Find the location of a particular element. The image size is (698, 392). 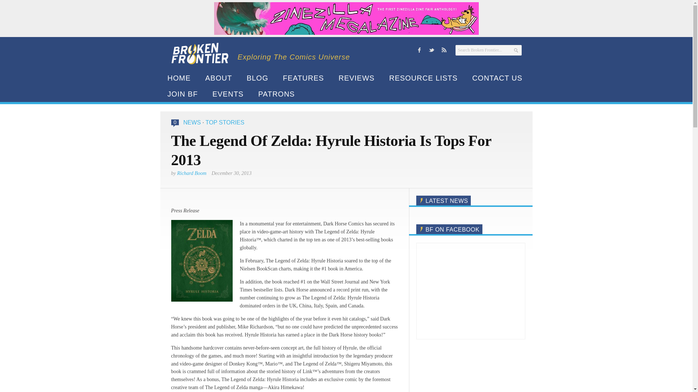

Richard Boom is located at coordinates (192, 173).